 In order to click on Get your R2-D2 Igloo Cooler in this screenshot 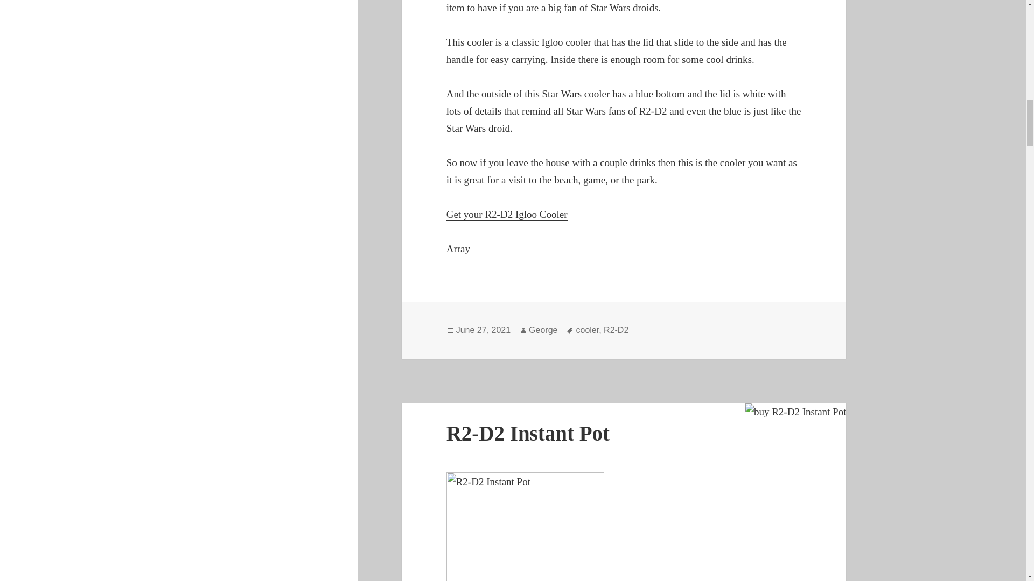, I will do `click(507, 214)`.